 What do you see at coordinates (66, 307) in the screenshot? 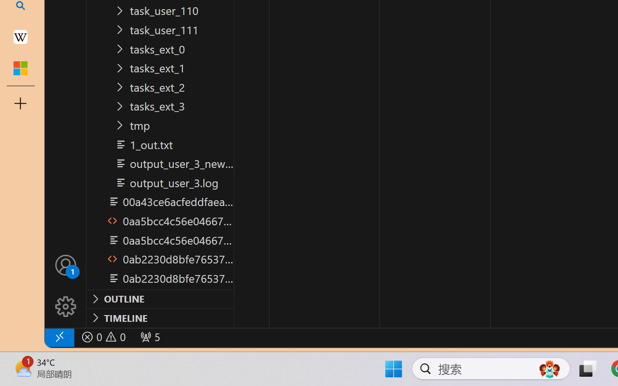
I see `Manage` at bounding box center [66, 307].